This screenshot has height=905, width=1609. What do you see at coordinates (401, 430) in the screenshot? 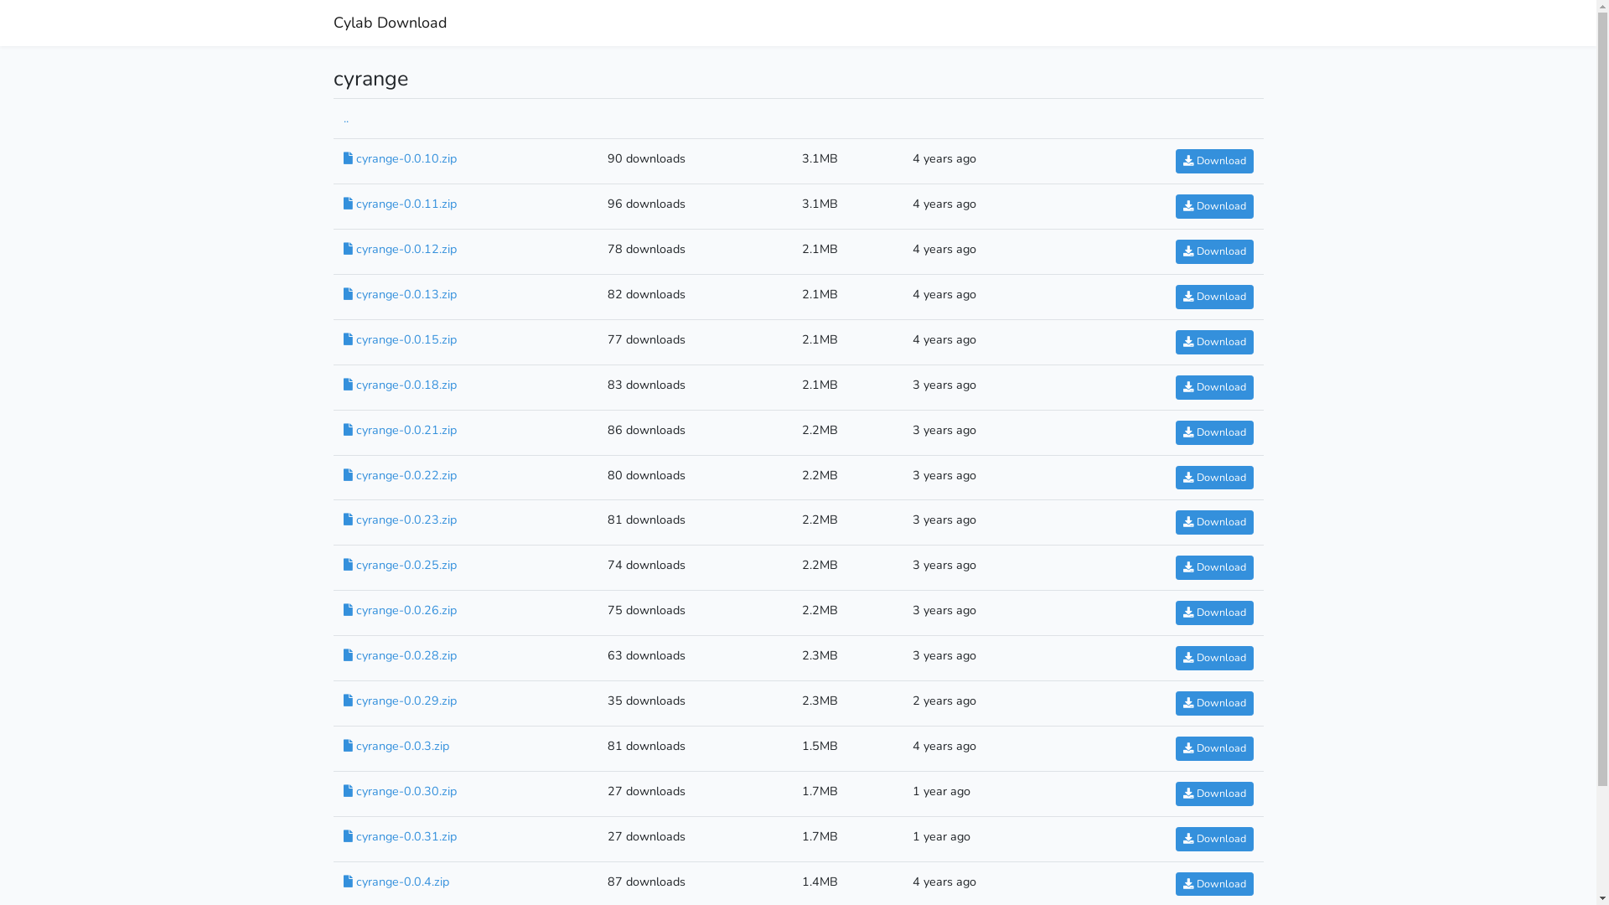
I see `cyrange-0.0.21.zip` at bounding box center [401, 430].